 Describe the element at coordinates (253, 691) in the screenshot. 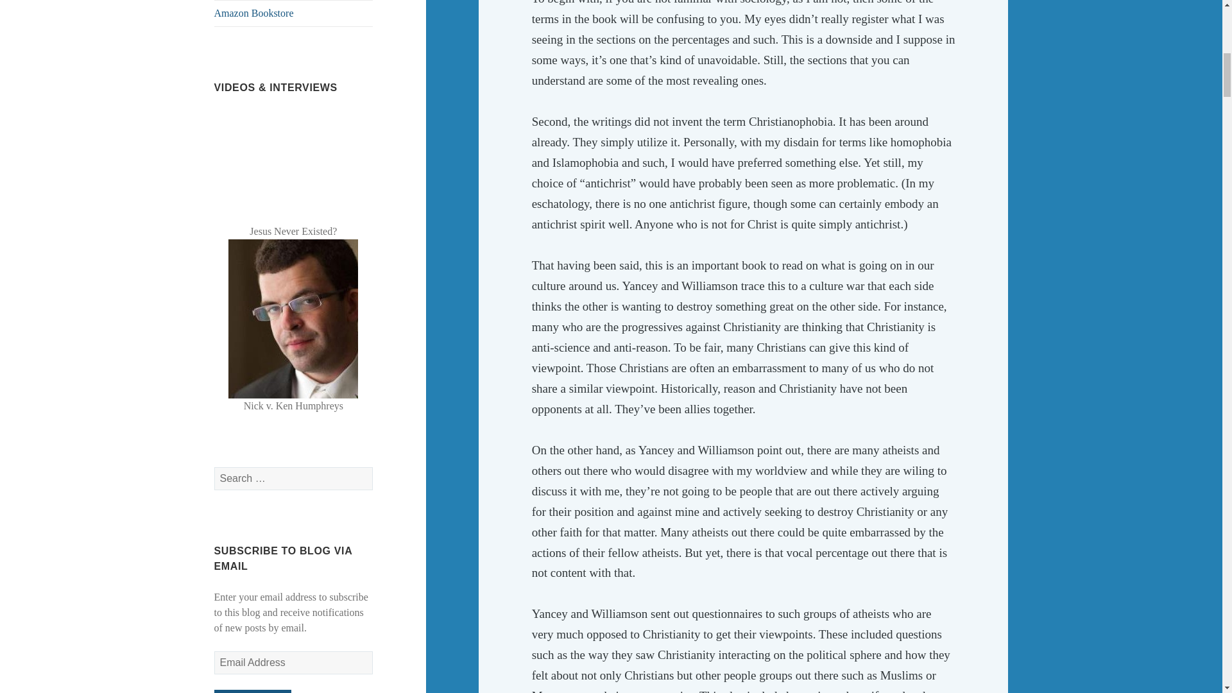

I see `SUBSCRIBE` at that location.